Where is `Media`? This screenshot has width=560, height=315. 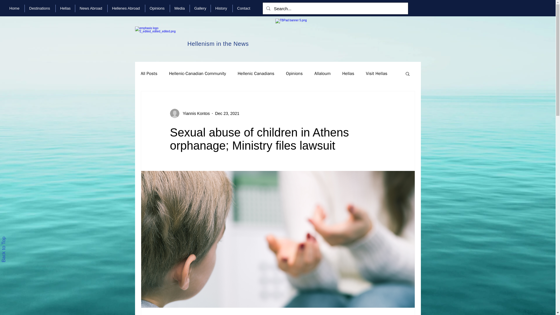
Media is located at coordinates (180, 8).